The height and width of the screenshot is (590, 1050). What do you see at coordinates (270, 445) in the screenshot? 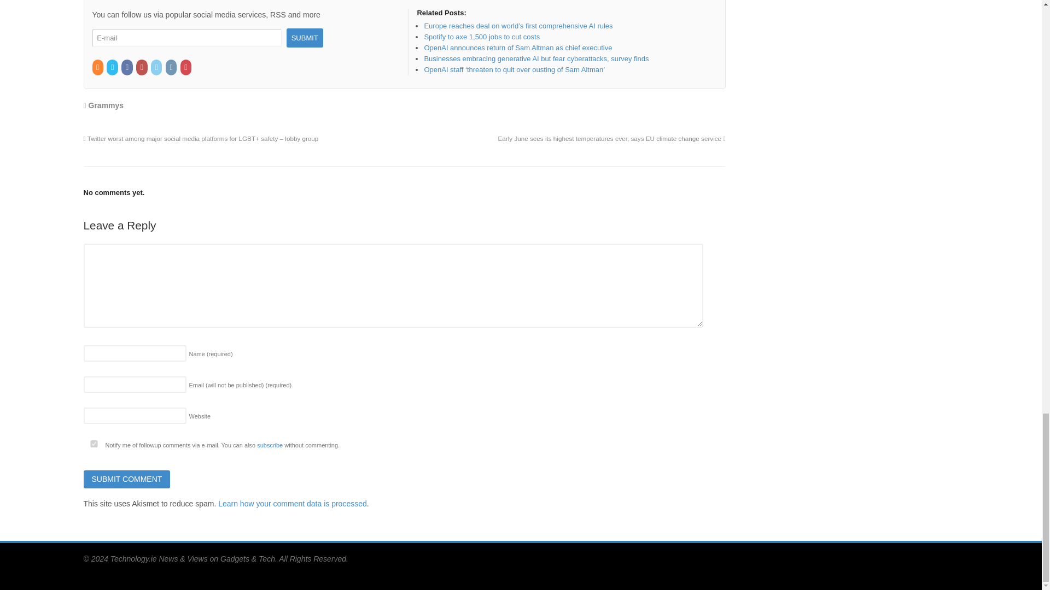
I see `subscribe` at bounding box center [270, 445].